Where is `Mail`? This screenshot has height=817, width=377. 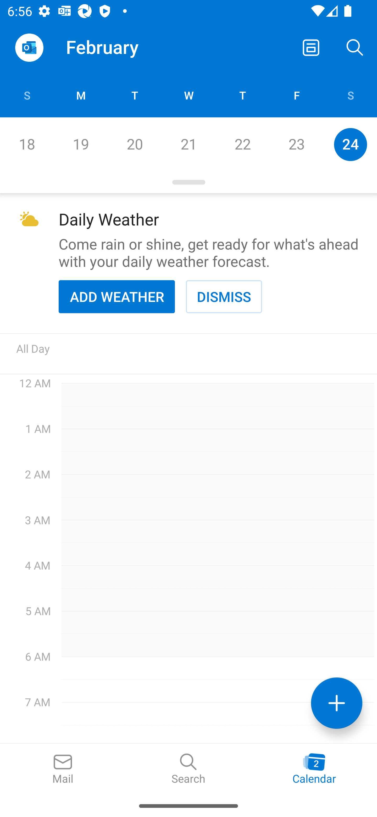
Mail is located at coordinates (63, 769).